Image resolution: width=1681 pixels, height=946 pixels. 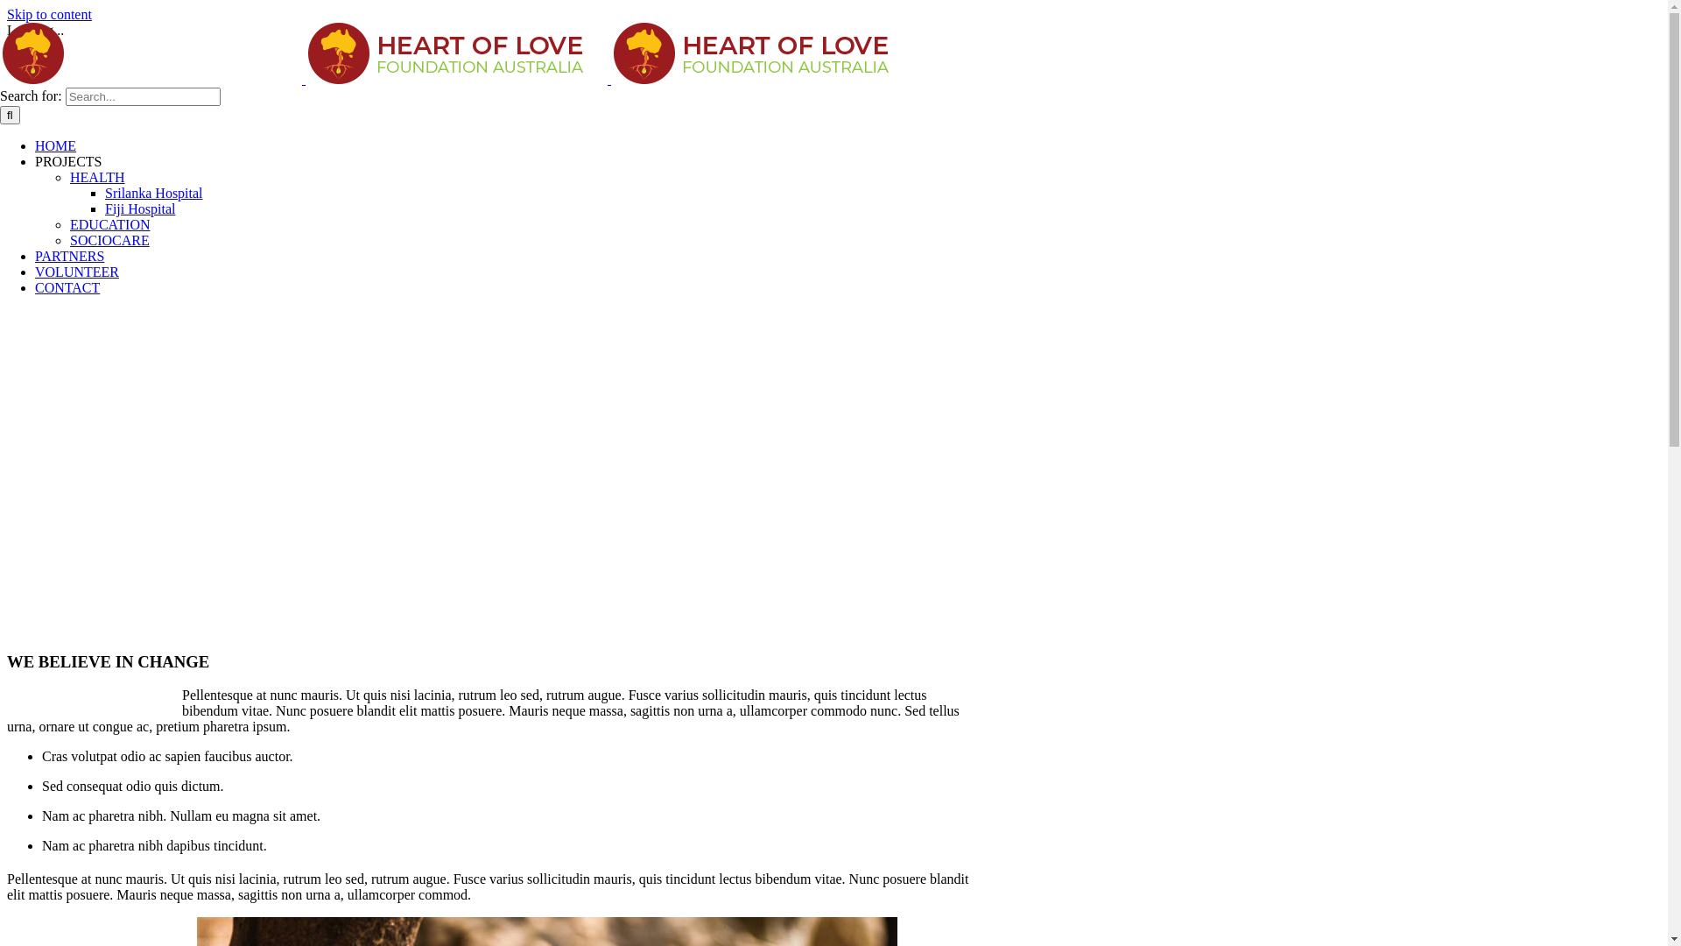 I want to click on HOME, so click(x=56, y=145).